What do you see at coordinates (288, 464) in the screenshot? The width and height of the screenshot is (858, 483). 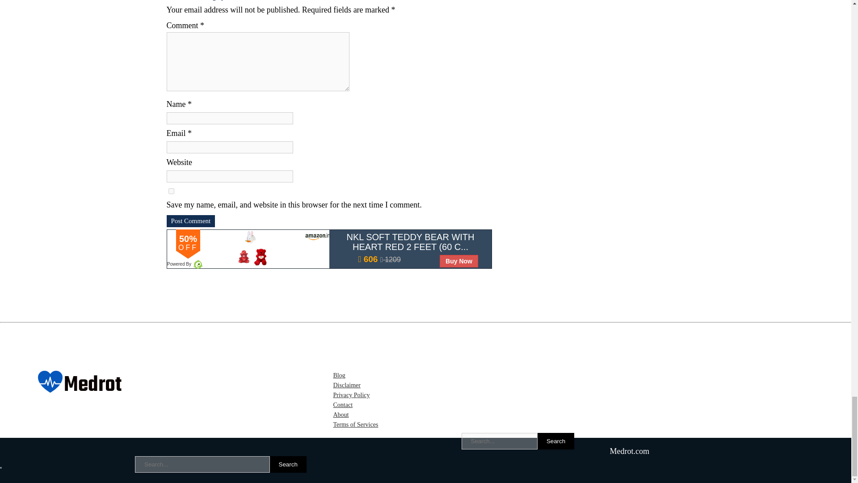 I see `Search` at bounding box center [288, 464].